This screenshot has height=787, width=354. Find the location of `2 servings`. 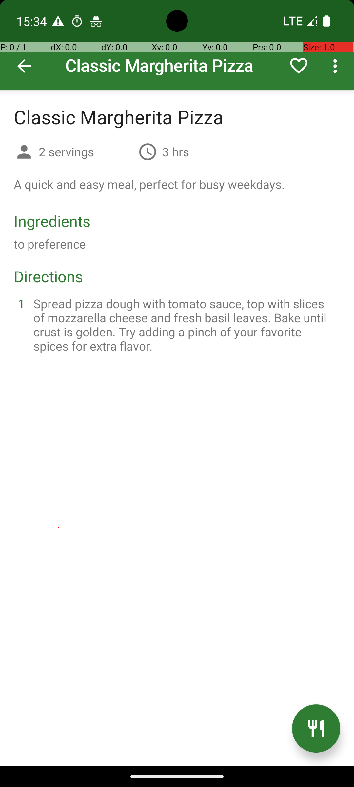

2 servings is located at coordinates (86, 151).